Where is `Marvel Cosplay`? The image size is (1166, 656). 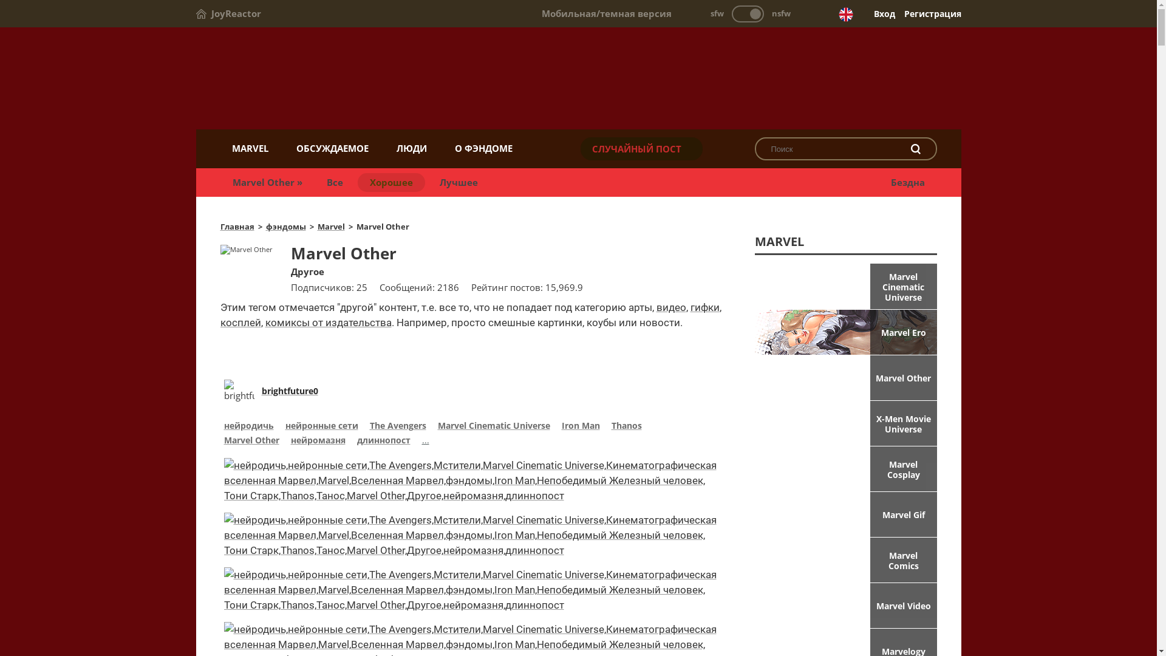
Marvel Cosplay is located at coordinates (845, 469).